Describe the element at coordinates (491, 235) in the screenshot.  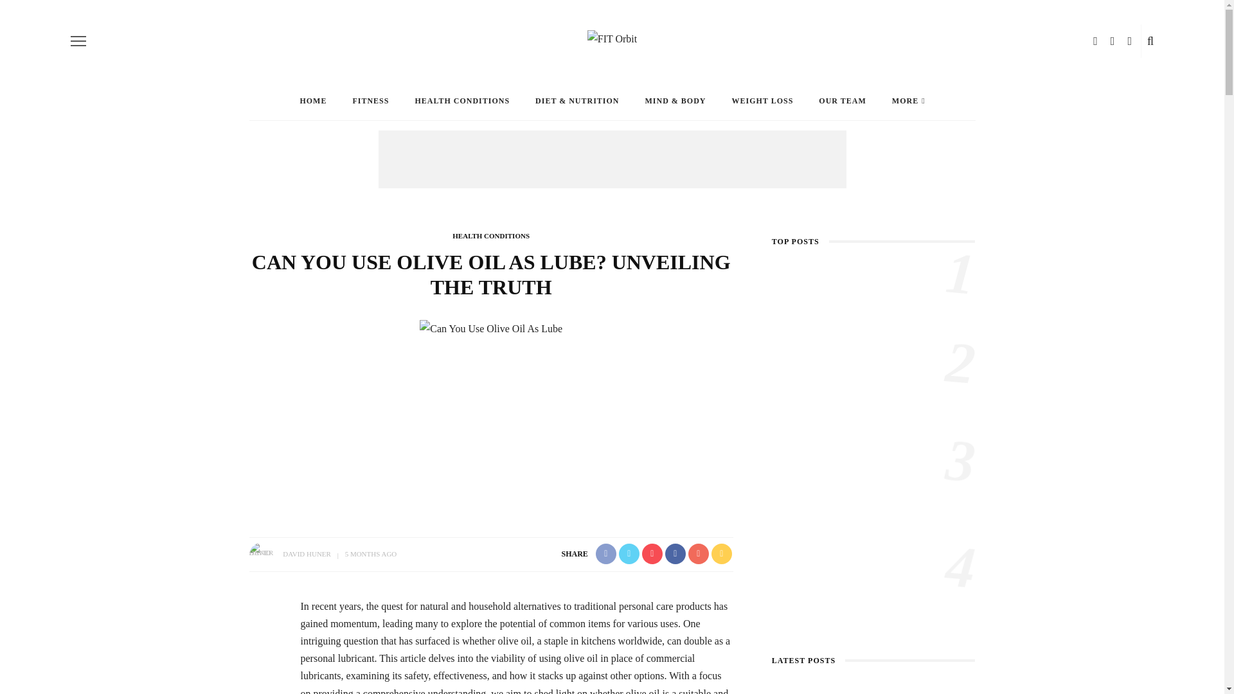
I see `HEALTH CONDITIONS` at that location.